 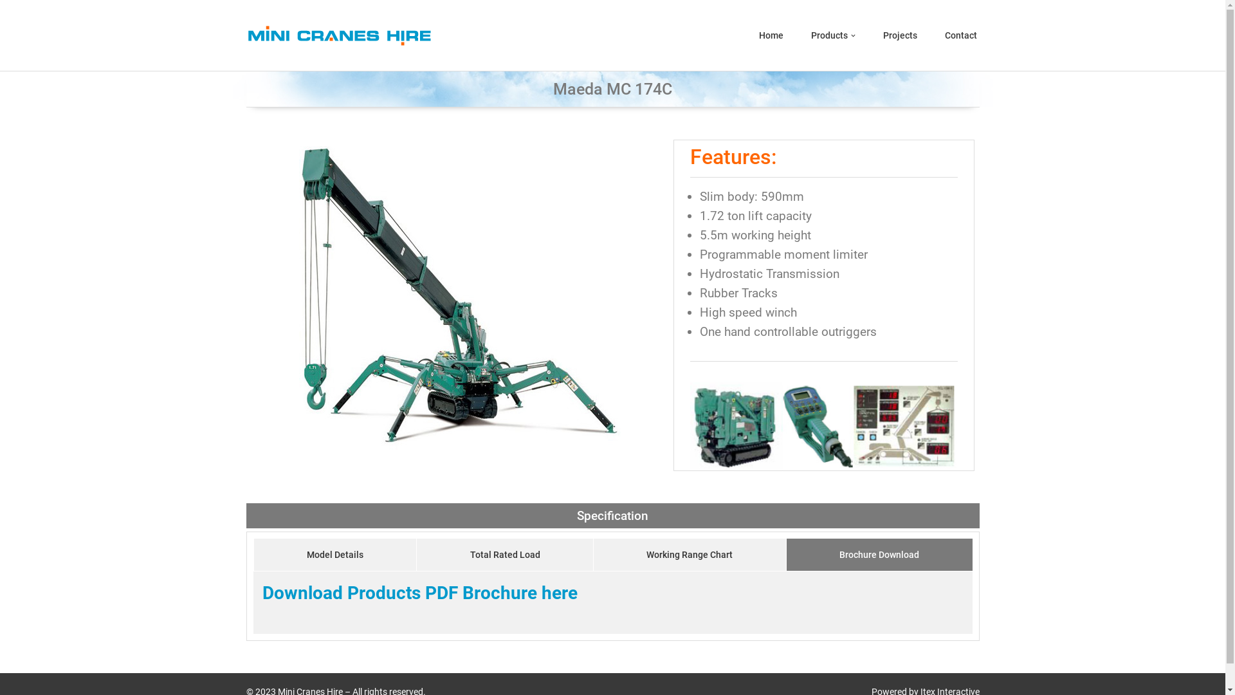 I want to click on Home, so click(x=771, y=35).